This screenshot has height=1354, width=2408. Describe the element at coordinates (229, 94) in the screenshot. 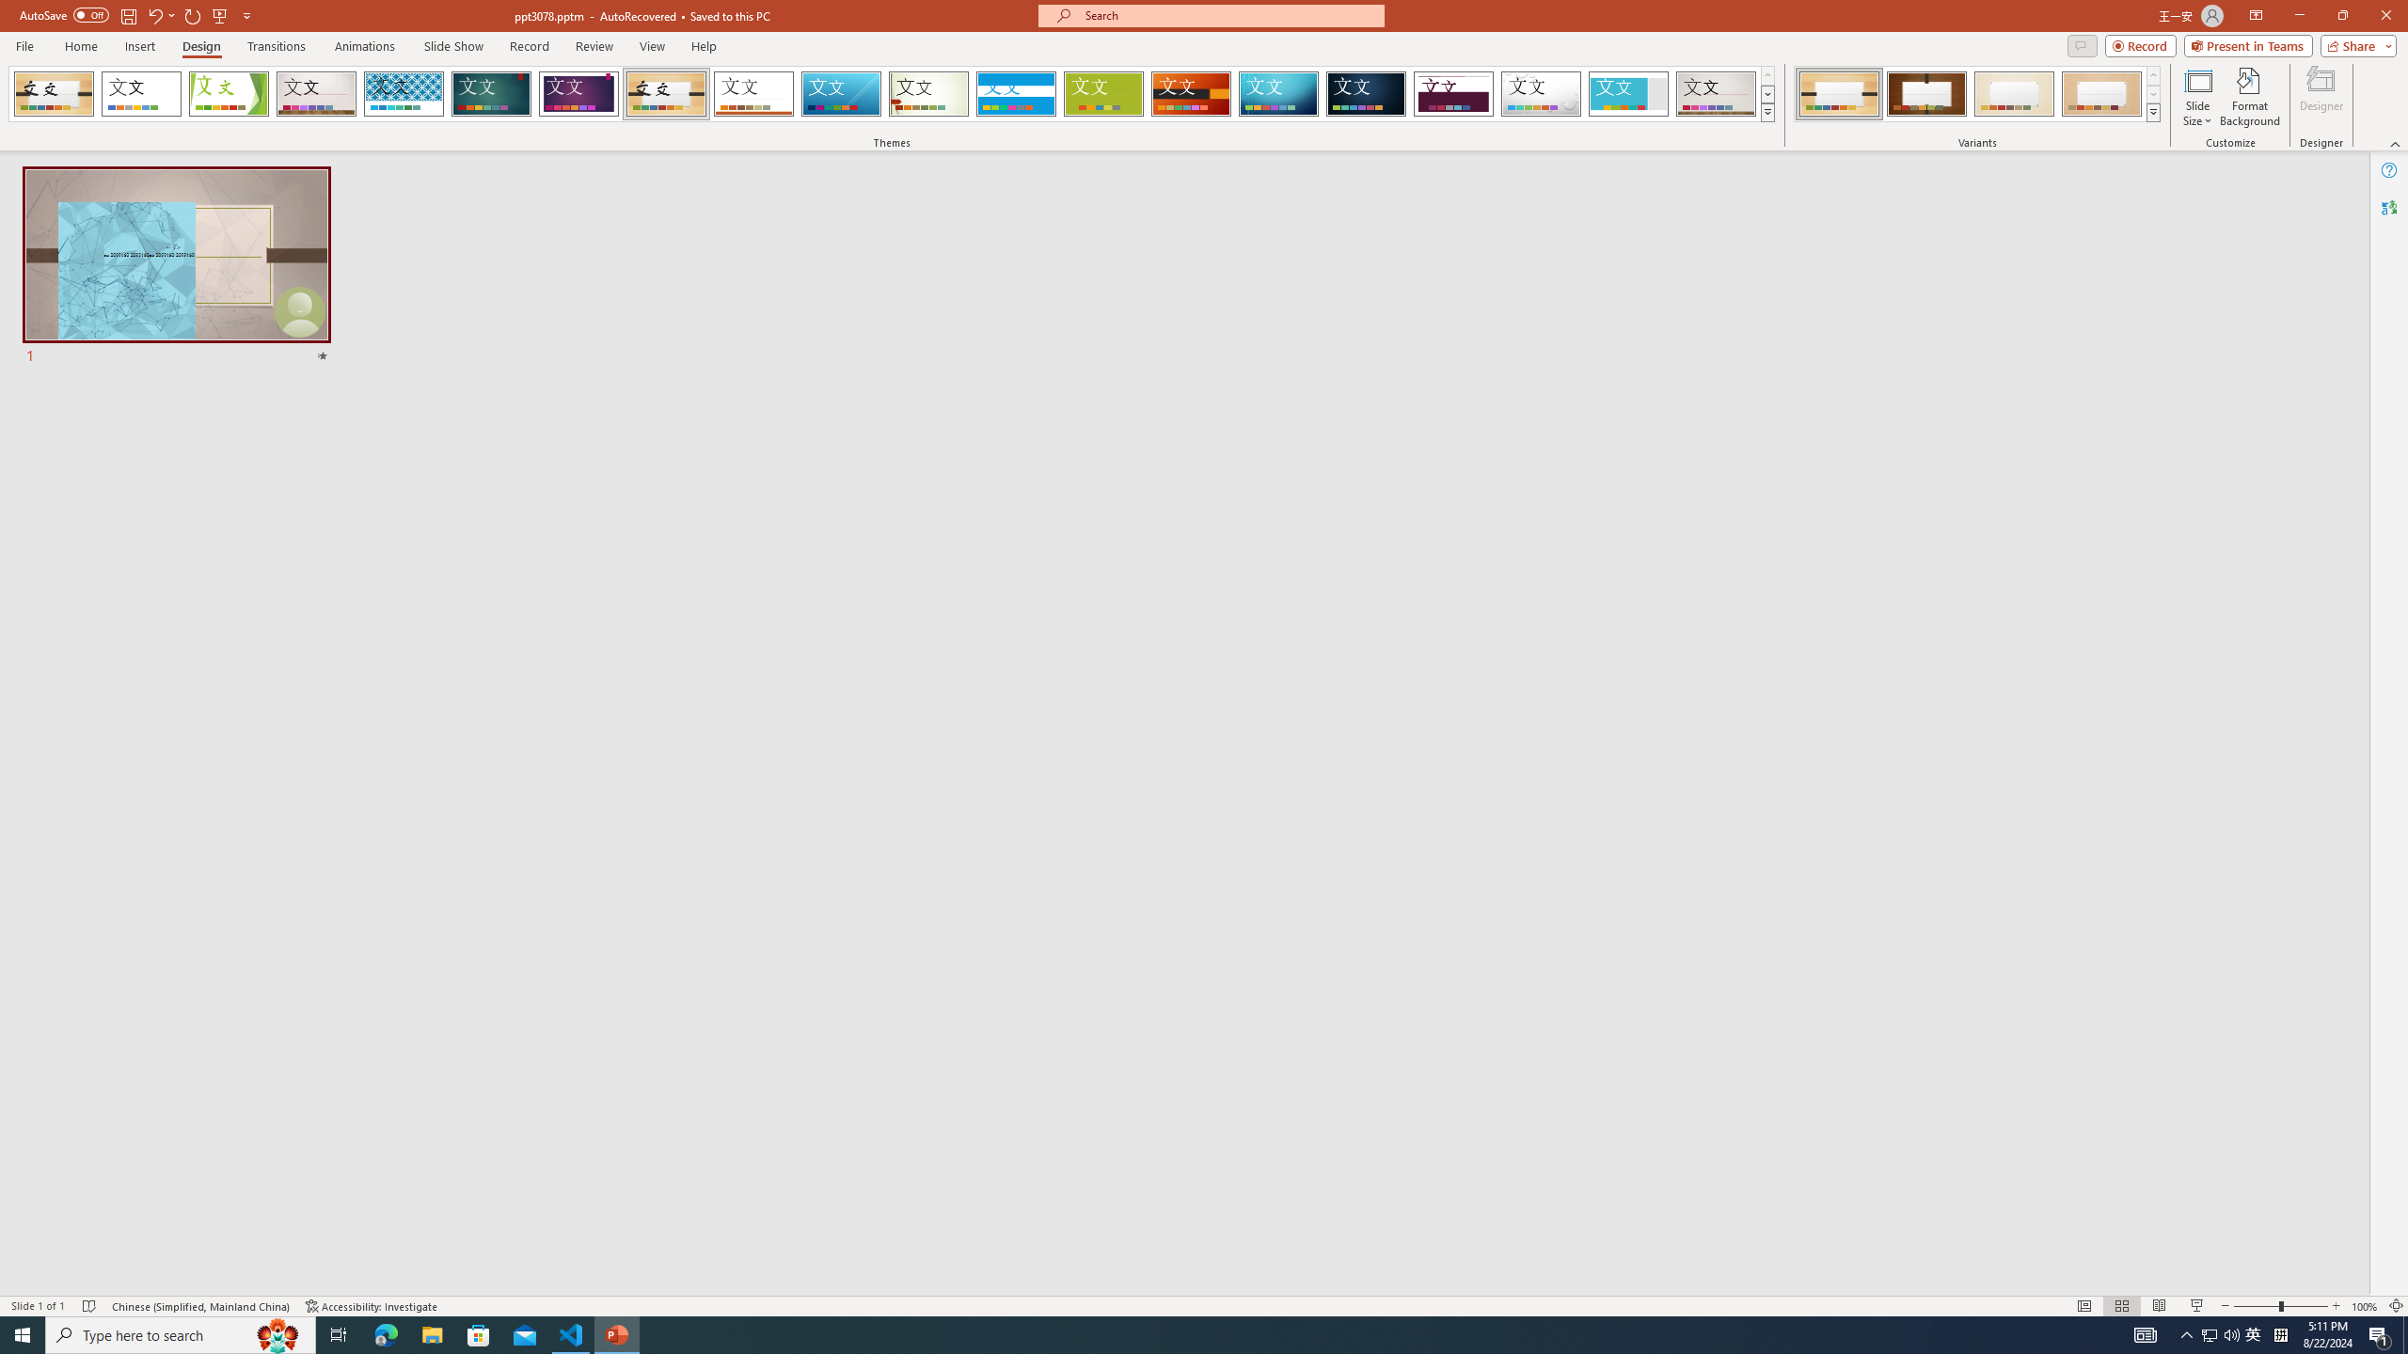

I see `Facet` at that location.